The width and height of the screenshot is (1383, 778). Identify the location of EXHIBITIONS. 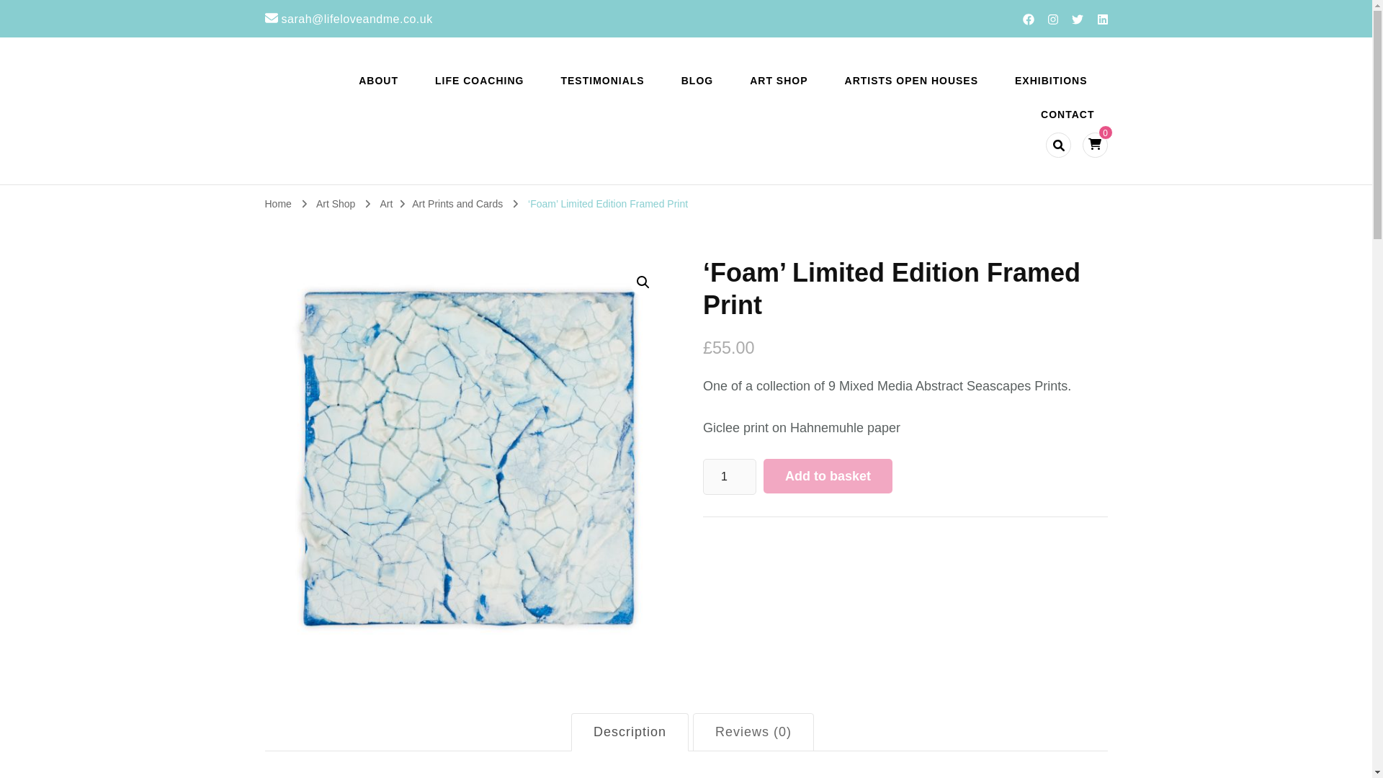
(1050, 81).